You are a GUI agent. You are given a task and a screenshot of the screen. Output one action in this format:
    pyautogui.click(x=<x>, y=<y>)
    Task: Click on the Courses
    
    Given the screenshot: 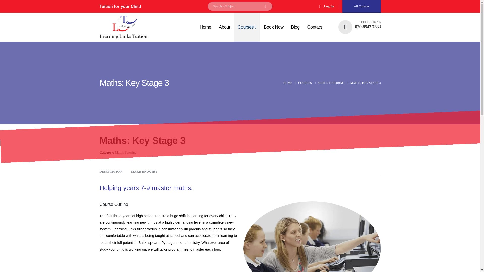 What is the action you would take?
    pyautogui.click(x=247, y=27)
    